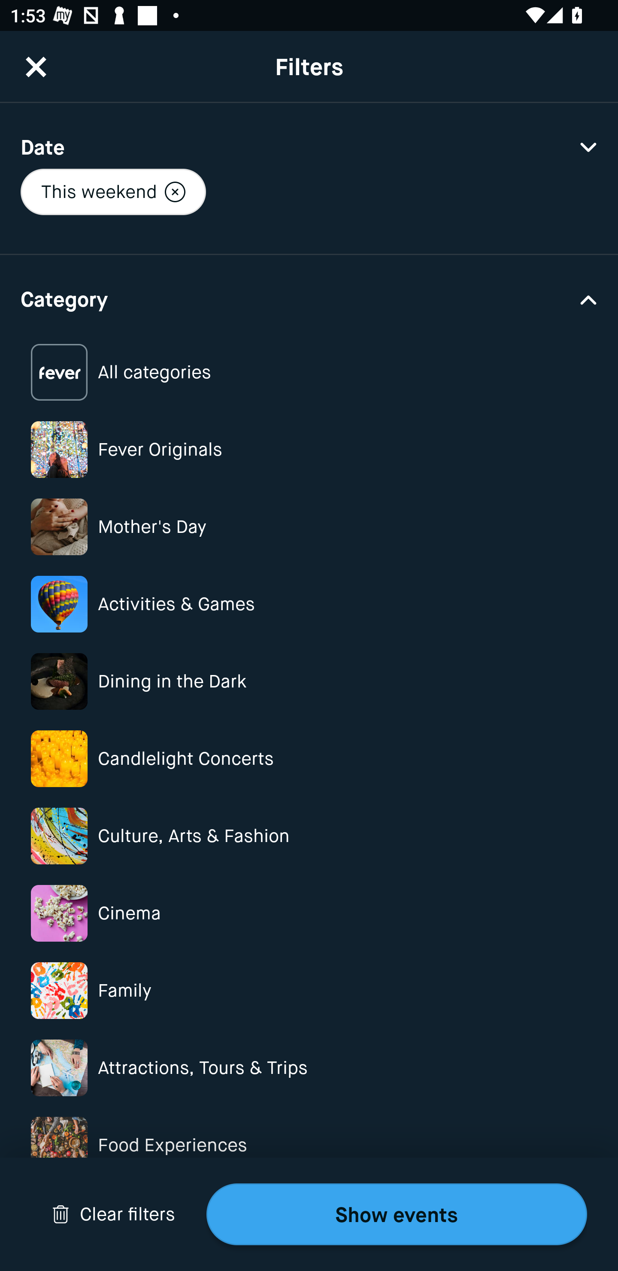 This screenshot has height=1271, width=618. Describe the element at coordinates (309, 759) in the screenshot. I see `Category Image Candlelight Concerts` at that location.